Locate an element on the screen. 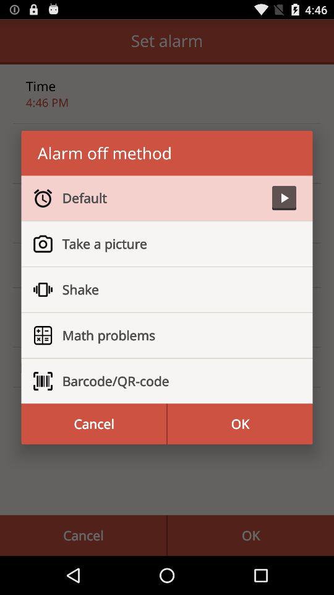 The height and width of the screenshot is (595, 334). choose the icon at the bottom left corner is located at coordinates (94, 424).